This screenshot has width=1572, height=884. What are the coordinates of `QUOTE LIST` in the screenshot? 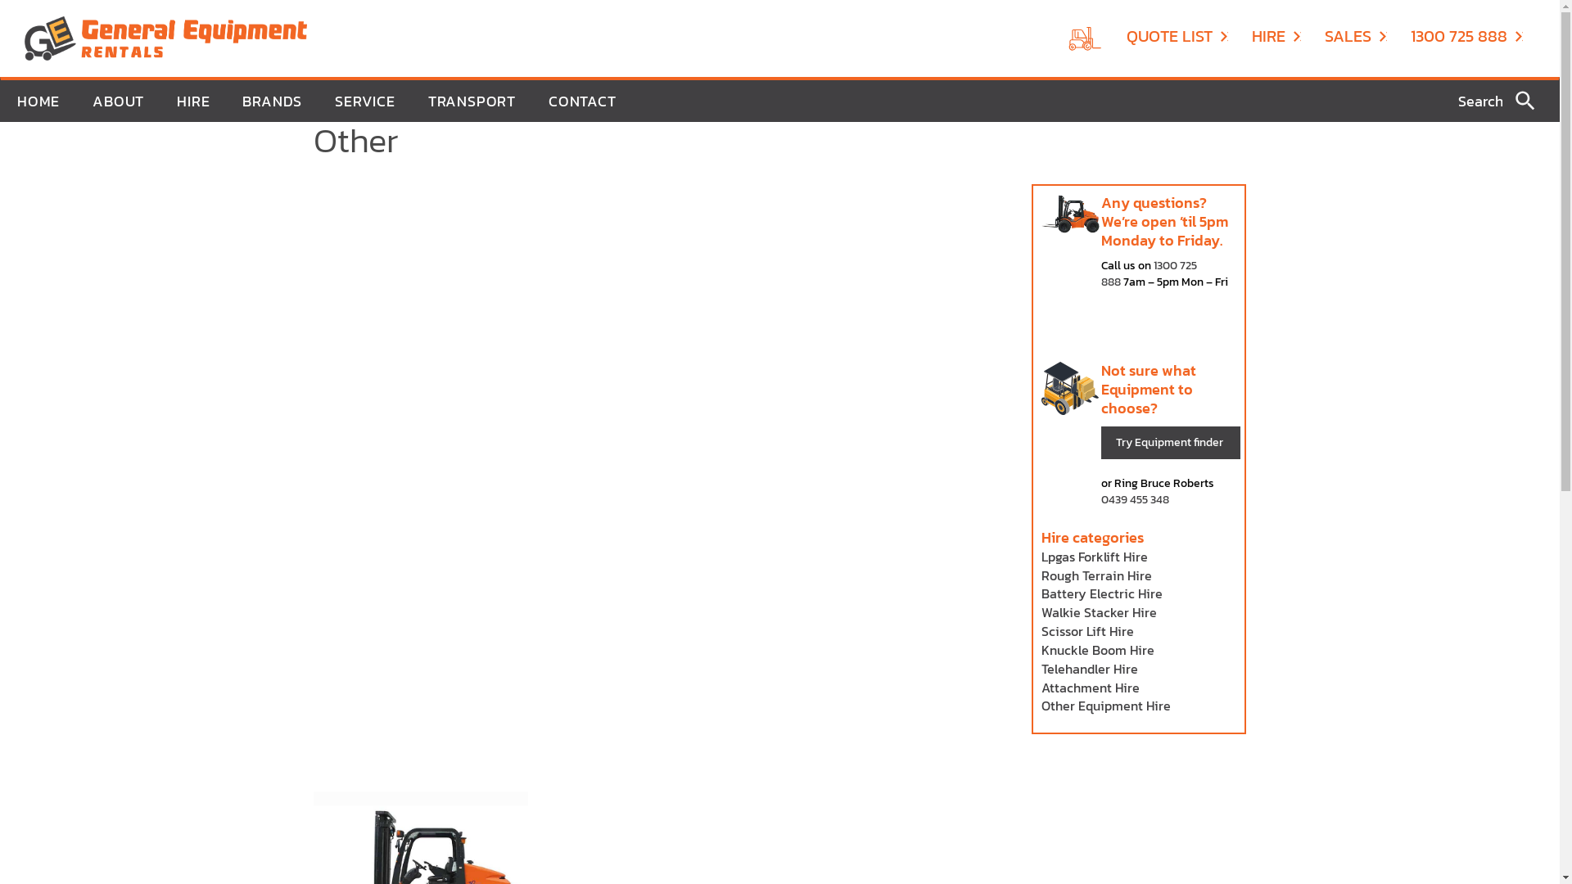 It's located at (1177, 36).